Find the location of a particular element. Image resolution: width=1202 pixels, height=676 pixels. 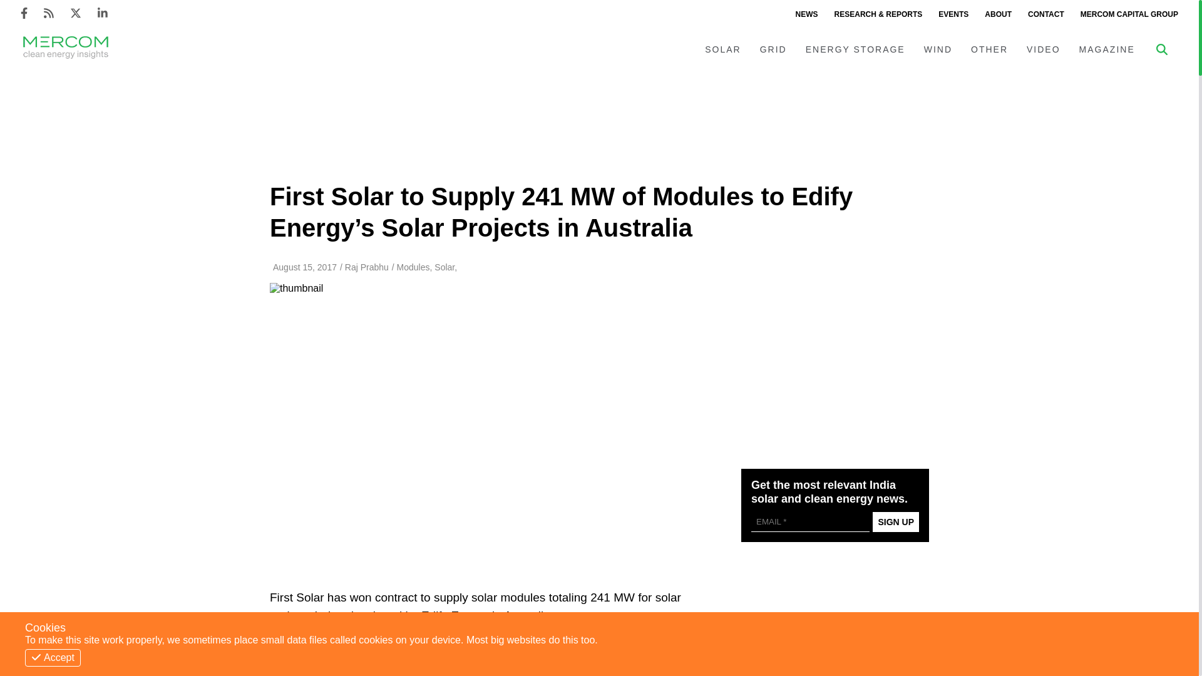

3rd party ad content is located at coordinates (835, 622).